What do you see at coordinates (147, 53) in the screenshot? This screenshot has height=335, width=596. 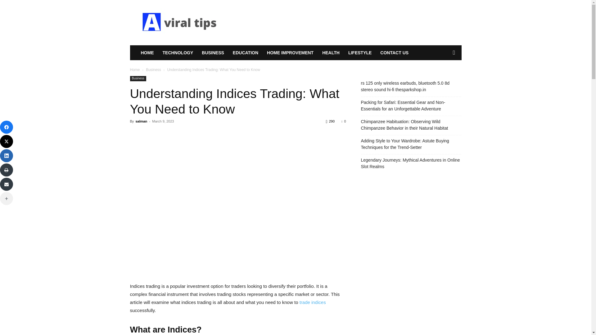 I see `HOME` at bounding box center [147, 53].